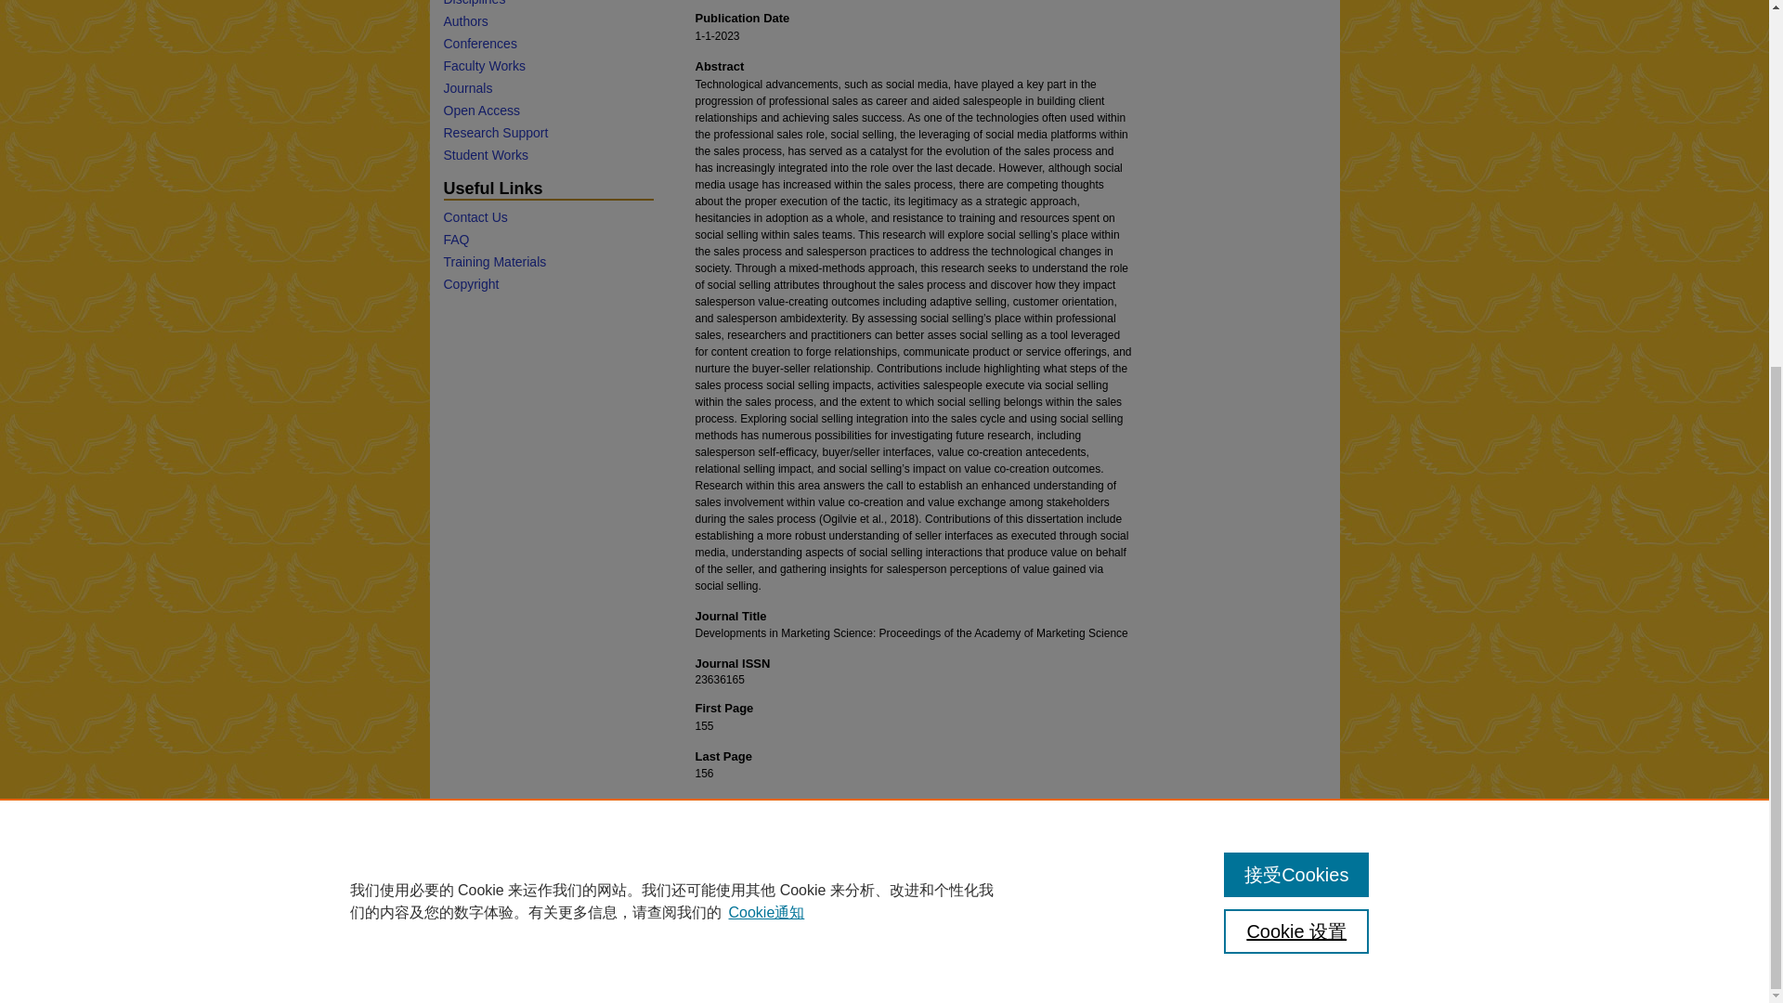 The image size is (1783, 1003). Describe the element at coordinates (548, 3) in the screenshot. I see `Disciplines` at that location.